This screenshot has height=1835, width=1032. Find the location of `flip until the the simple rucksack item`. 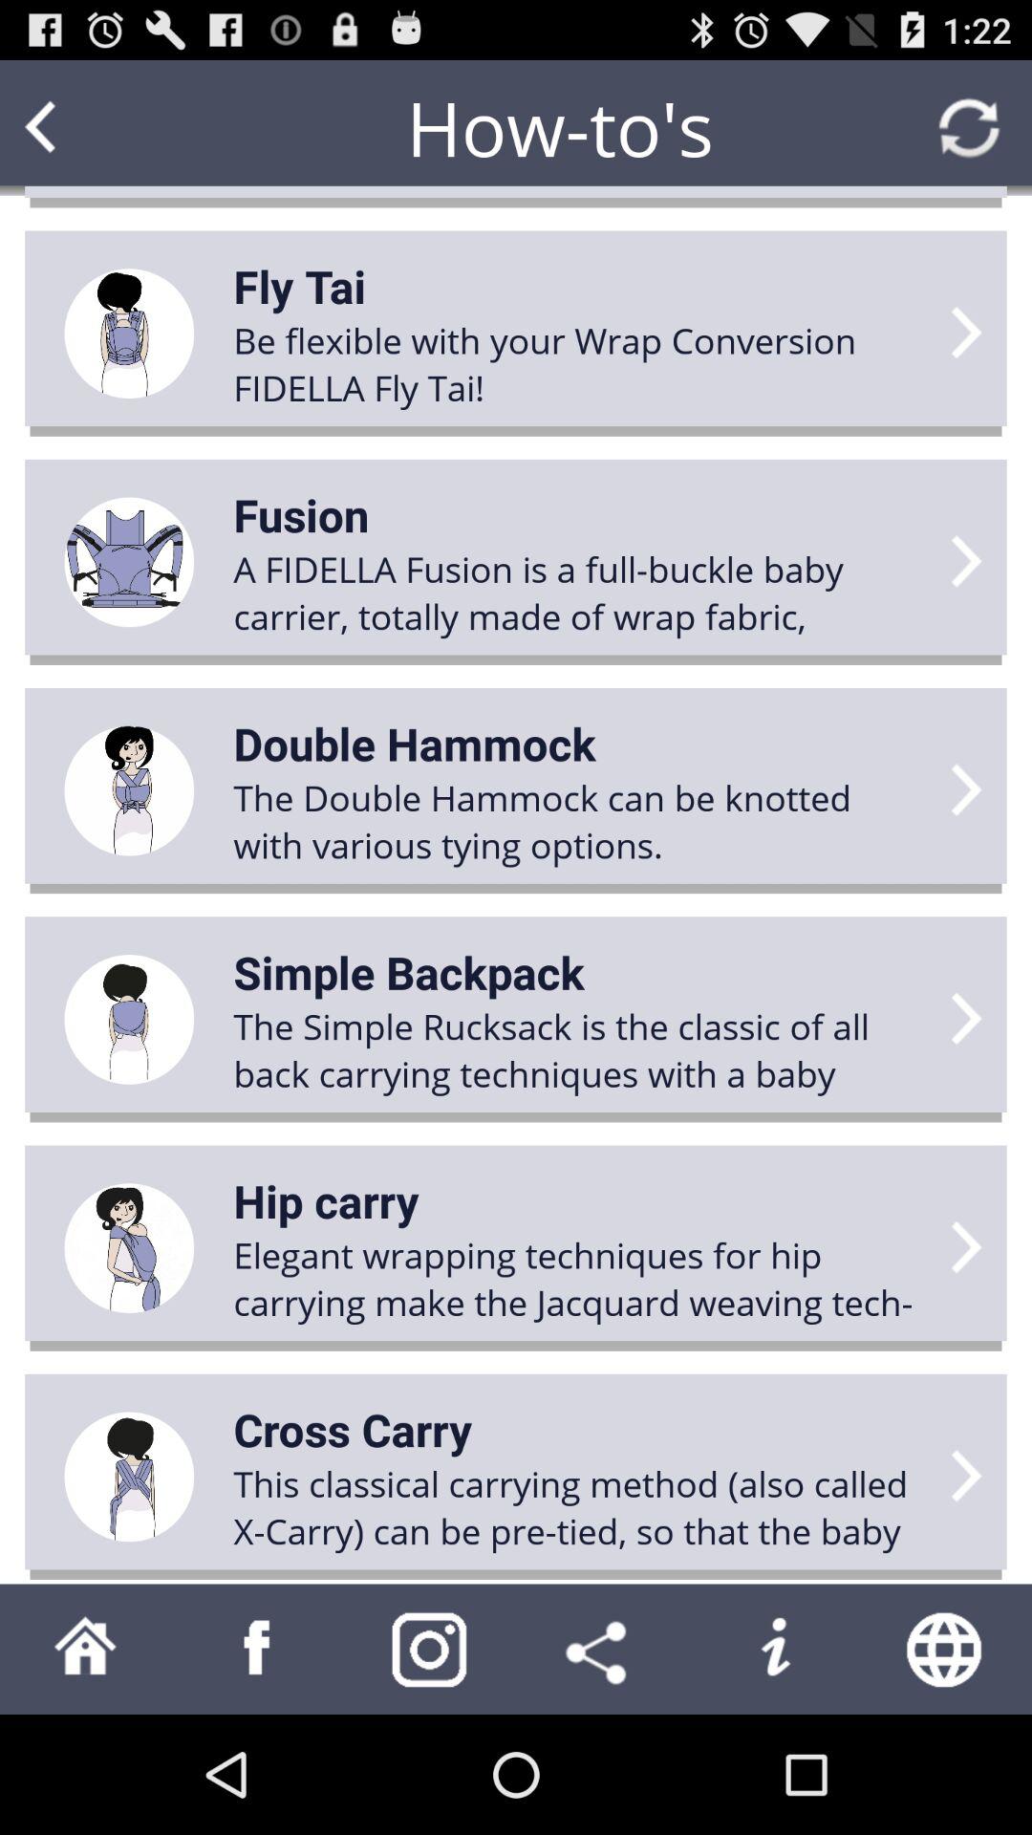

flip until the the simple rucksack item is located at coordinates (579, 1049).